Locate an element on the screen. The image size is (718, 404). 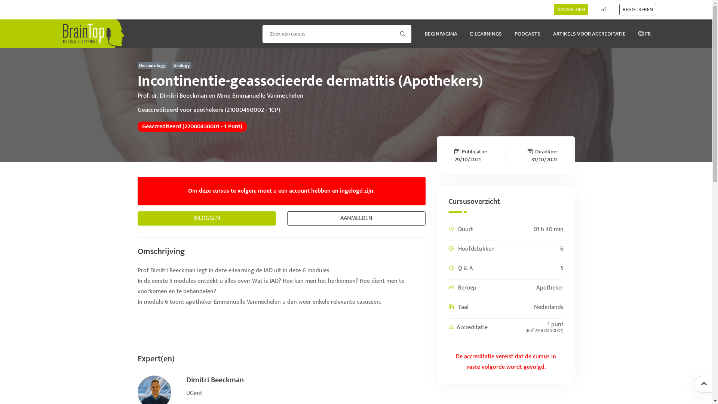
BEGINPAGINA is located at coordinates (441, 40).